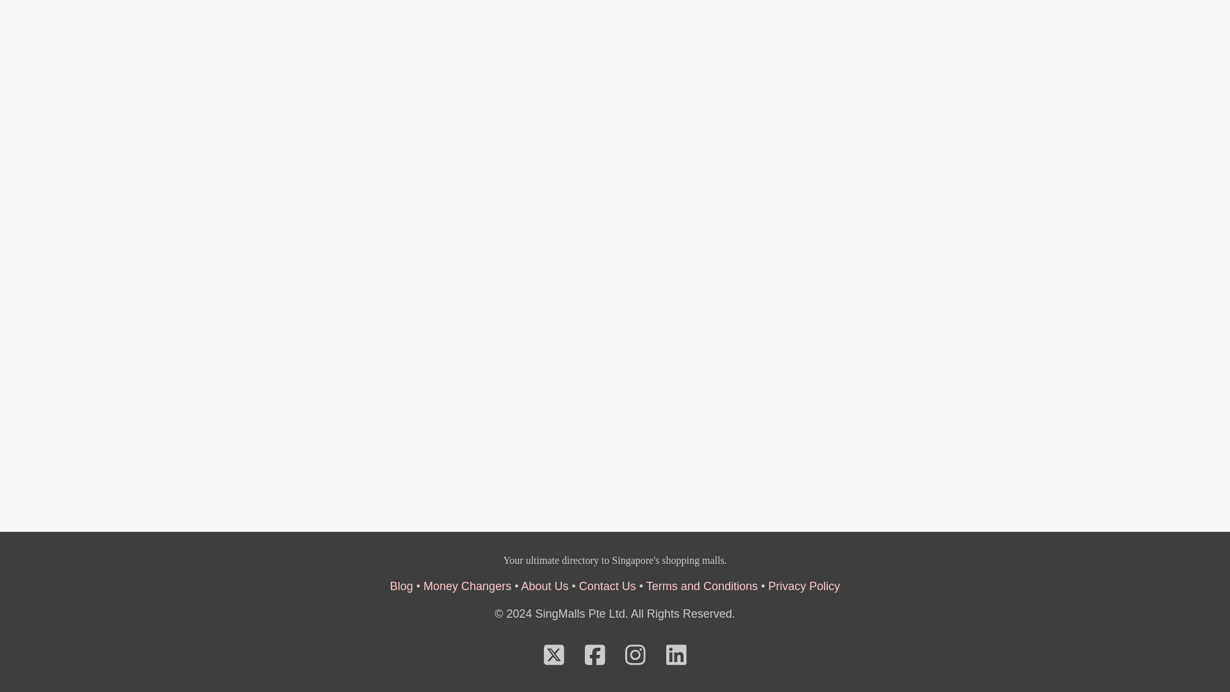 The height and width of the screenshot is (692, 1230). Describe the element at coordinates (702, 586) in the screenshot. I see `Terms and Conditions` at that location.